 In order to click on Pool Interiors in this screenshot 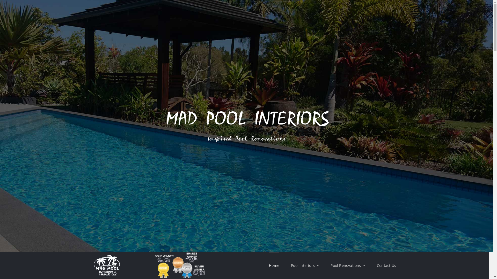, I will do `click(305, 266)`.